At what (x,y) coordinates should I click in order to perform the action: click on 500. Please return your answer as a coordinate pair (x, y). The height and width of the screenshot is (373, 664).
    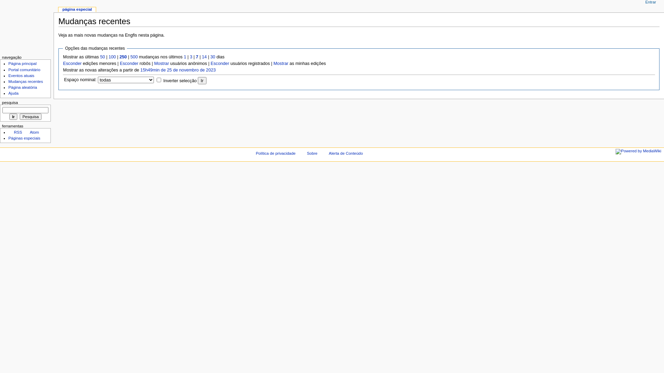
    Looking at the image, I should click on (134, 57).